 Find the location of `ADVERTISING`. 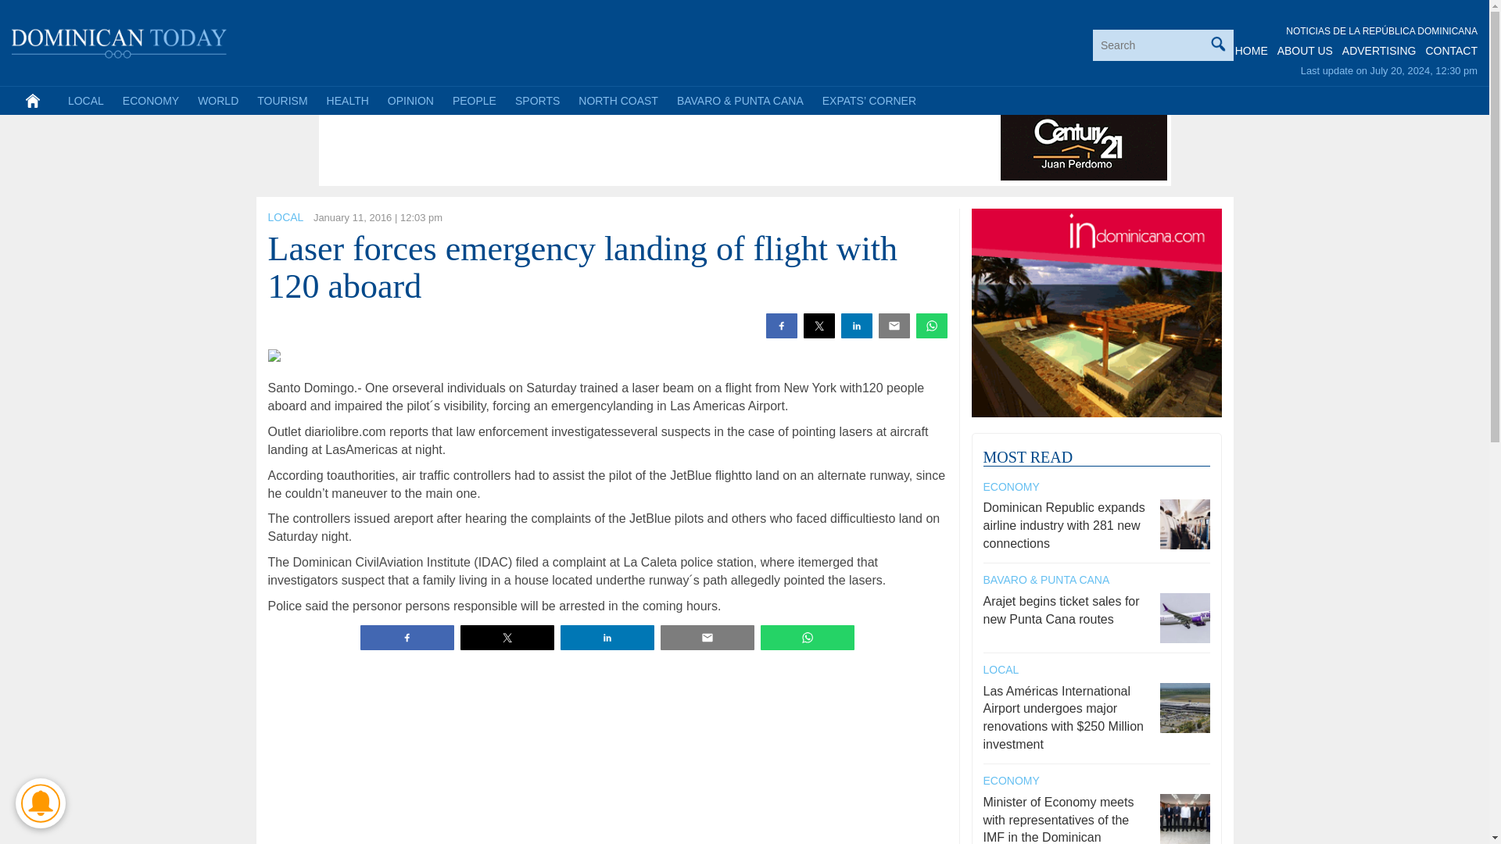

ADVERTISING is located at coordinates (1379, 51).